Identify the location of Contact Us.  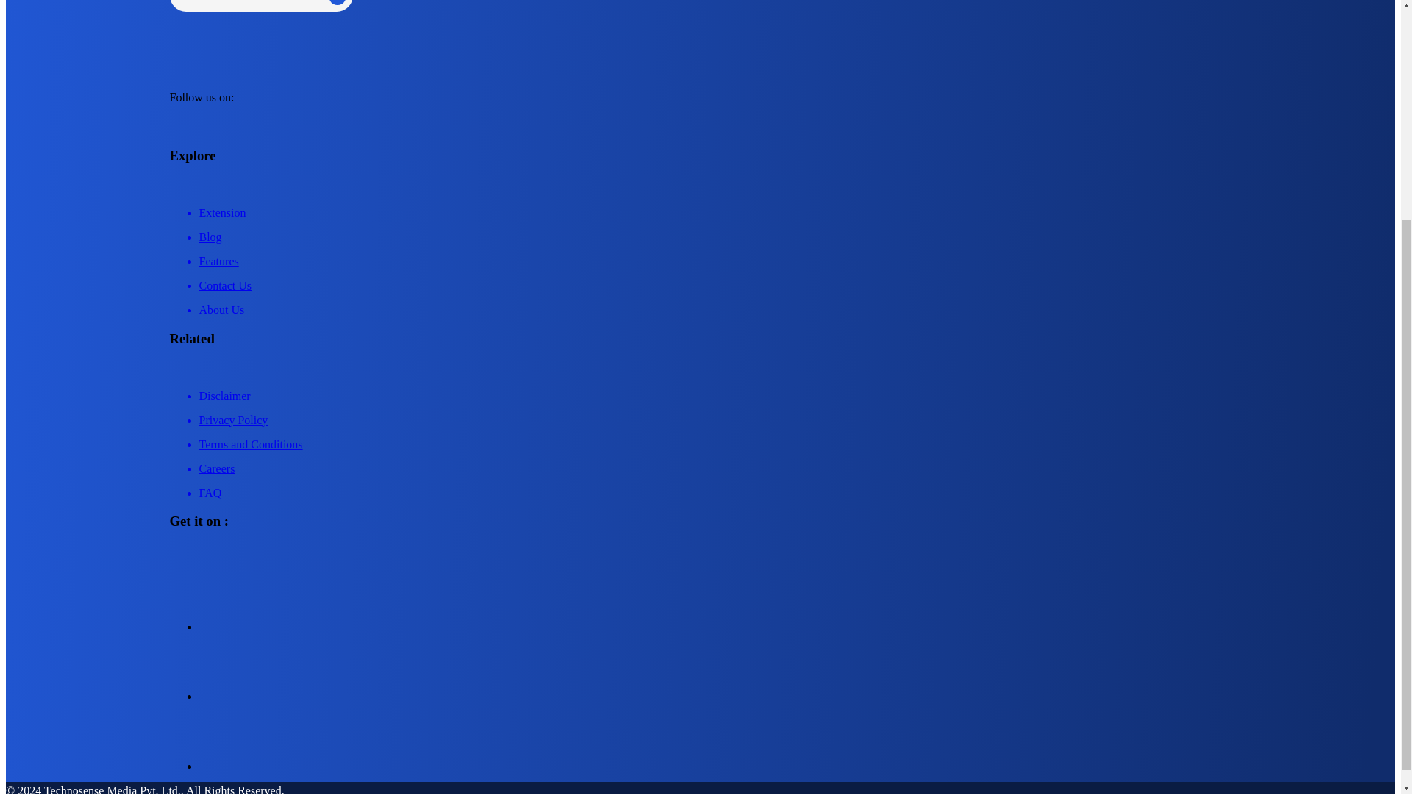
(715, 281).